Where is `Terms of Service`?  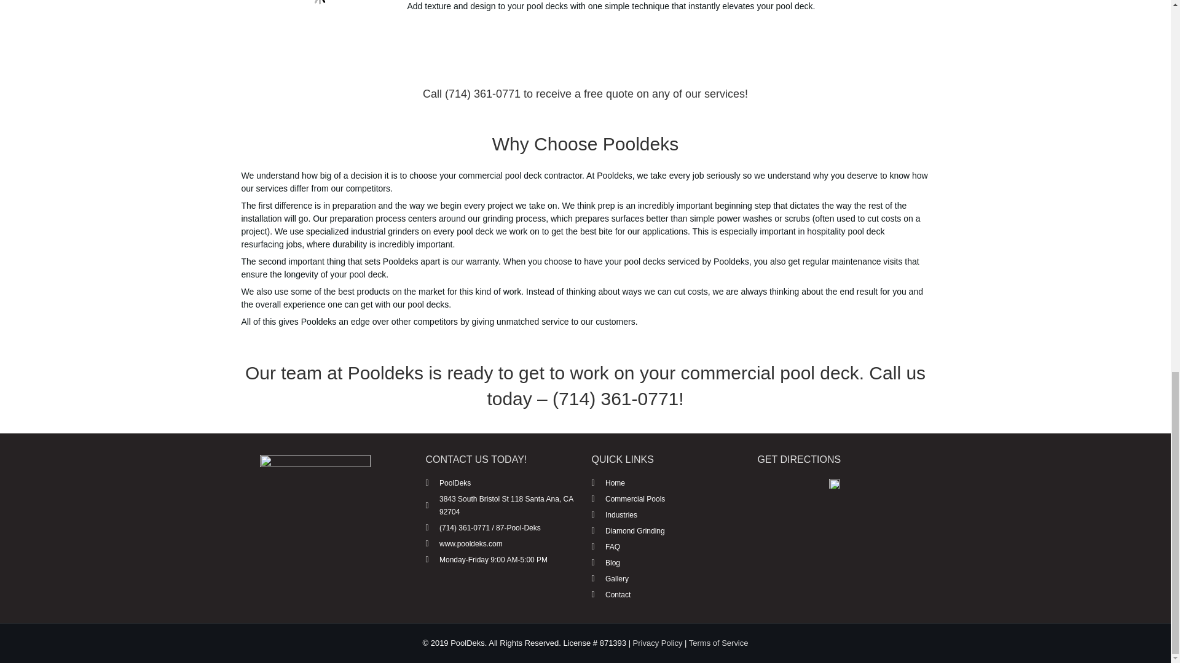 Terms of Service is located at coordinates (718, 643).